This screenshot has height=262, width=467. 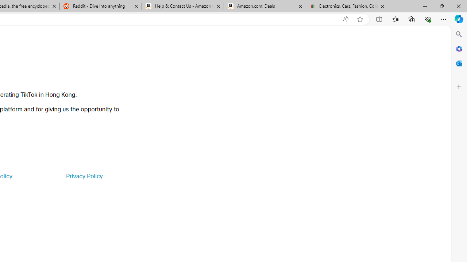 What do you see at coordinates (183, 7) in the screenshot?
I see `Help & Contact Us - Amazon Customer Service` at bounding box center [183, 7].